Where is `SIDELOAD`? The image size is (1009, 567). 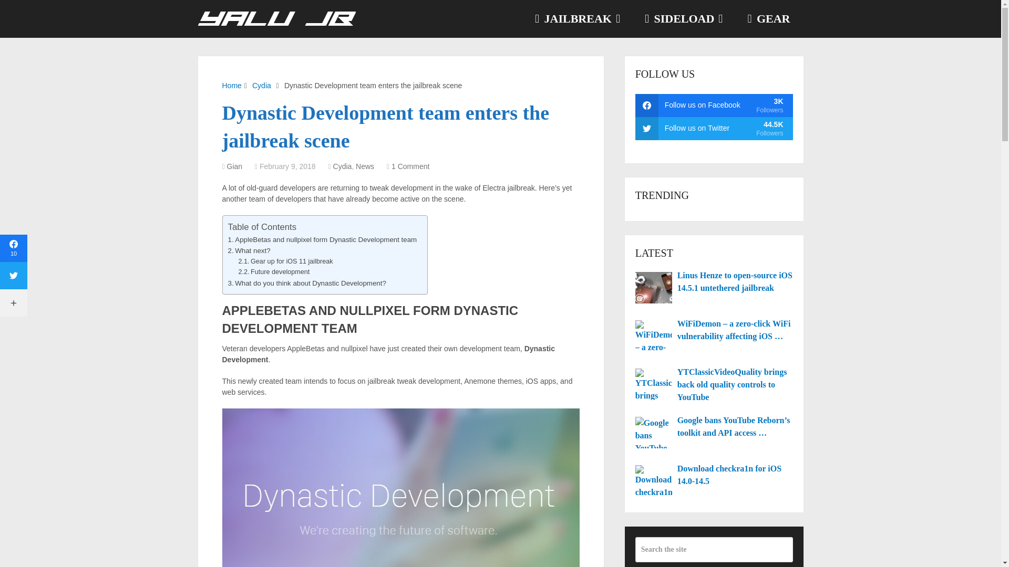
SIDELOAD is located at coordinates (683, 19).